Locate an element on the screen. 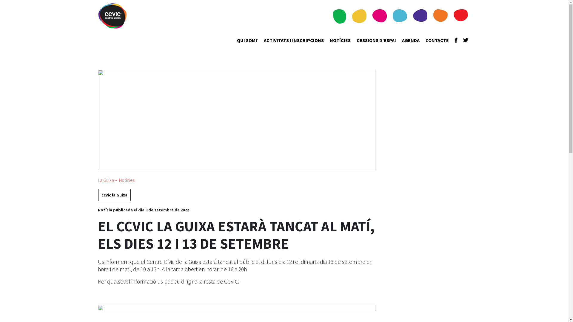 This screenshot has height=322, width=573. La Guixa is located at coordinates (106, 180).